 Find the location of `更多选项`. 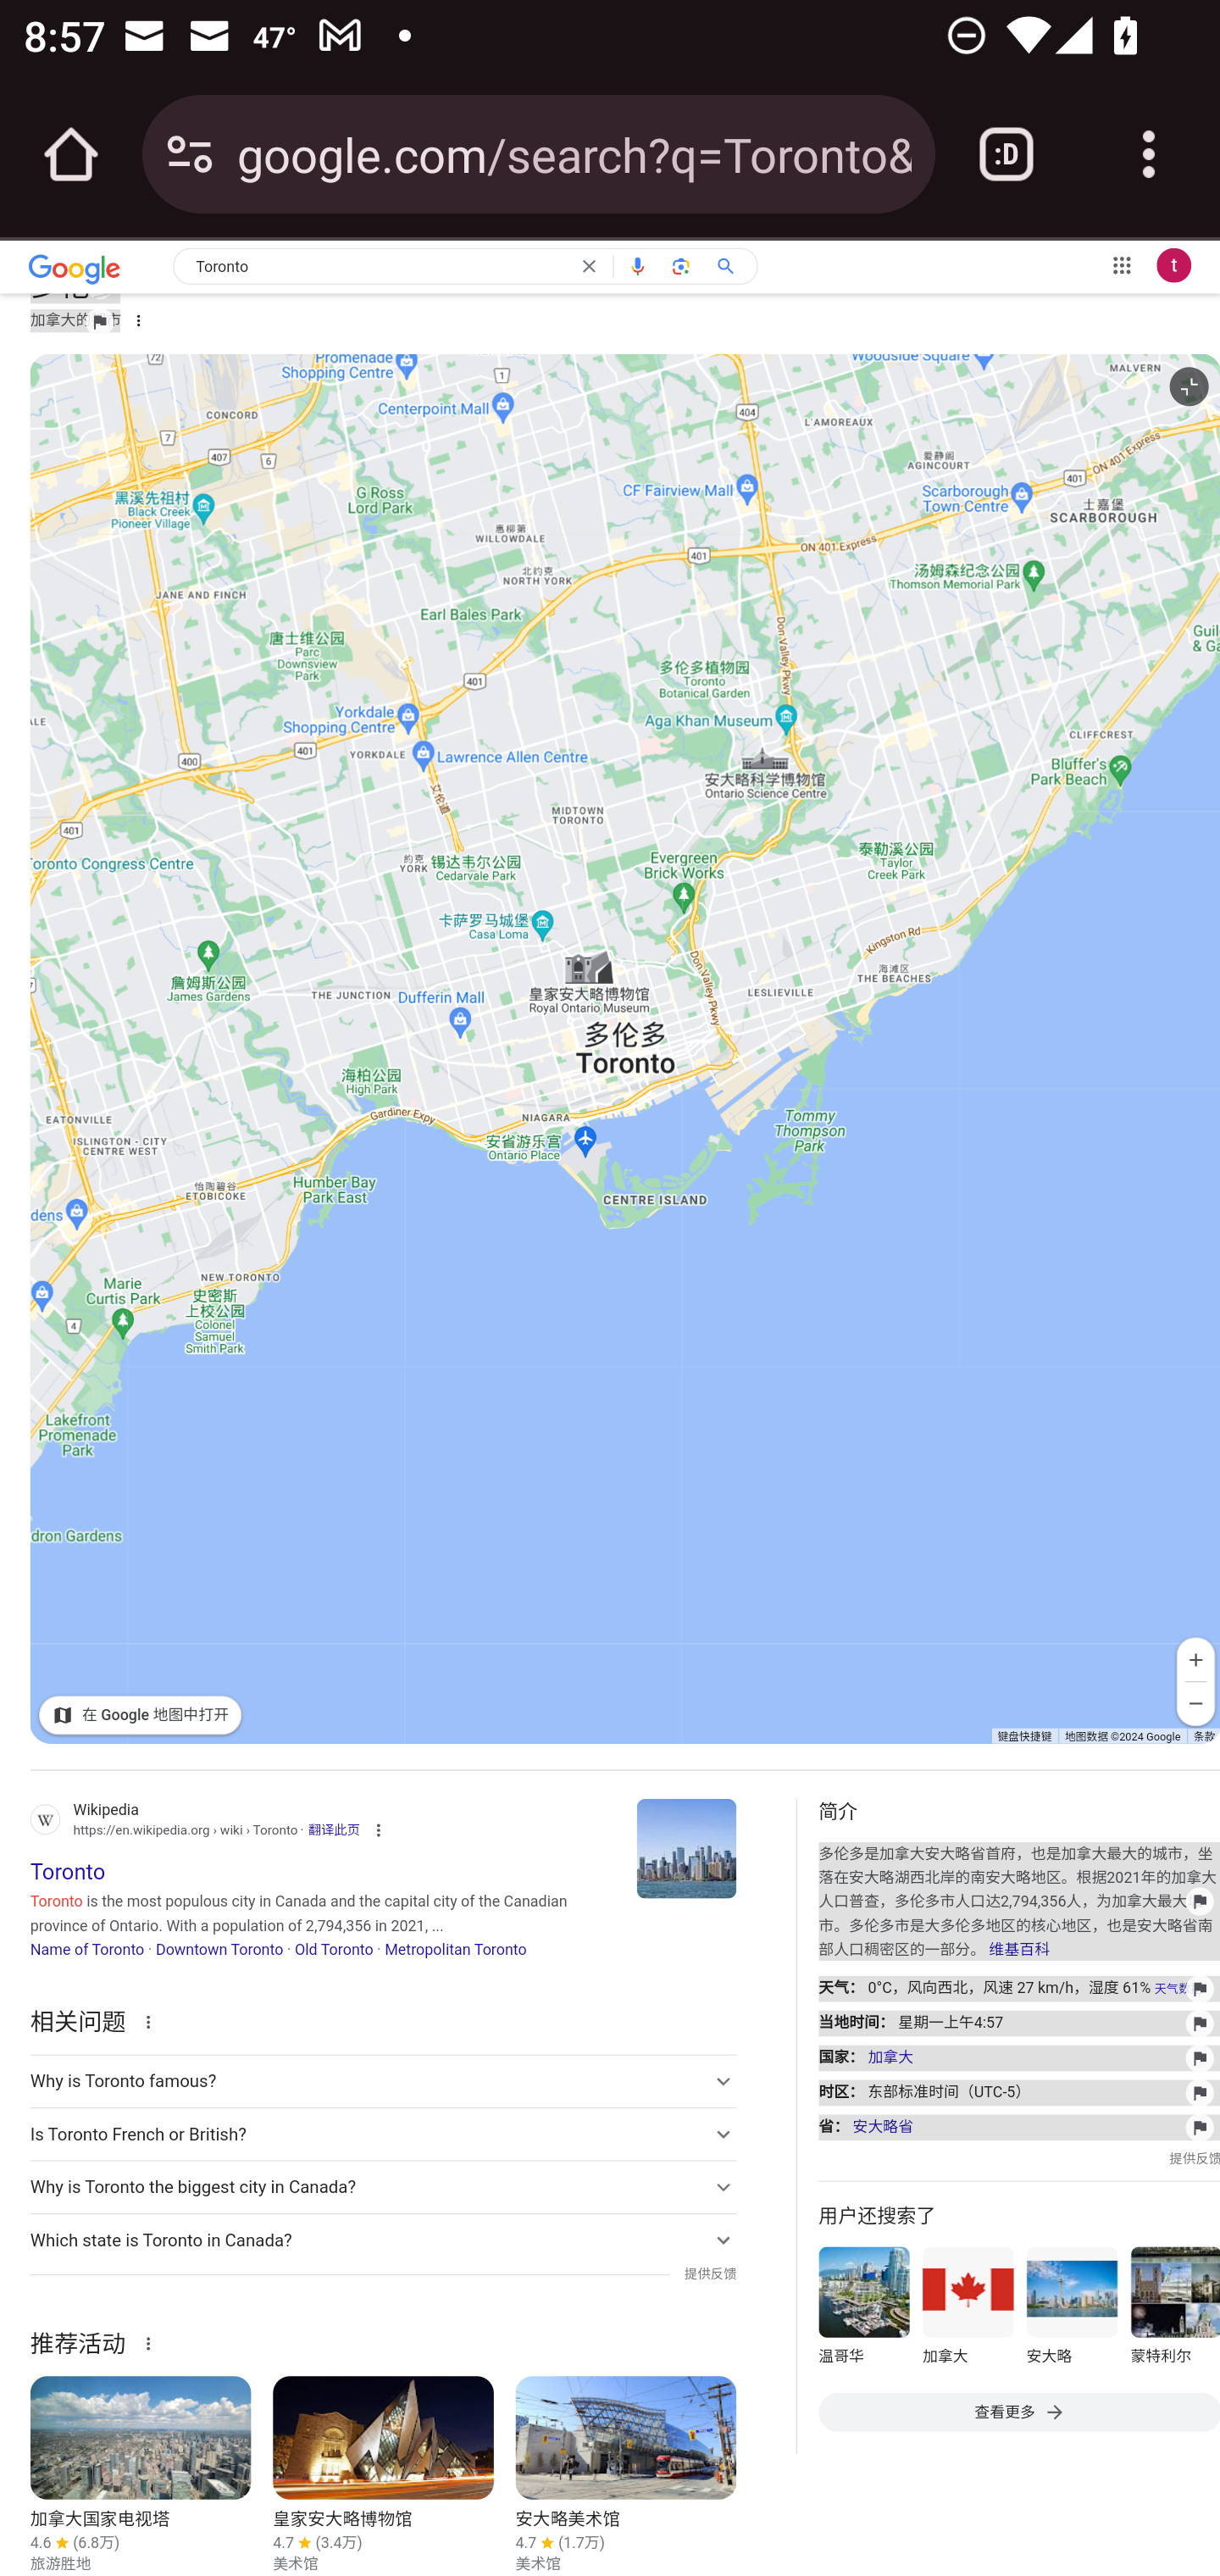

更多选项 is located at coordinates (138, 320).